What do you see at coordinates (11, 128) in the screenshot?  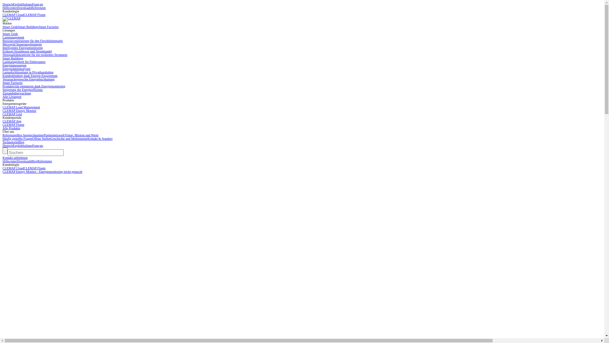 I see `Alle Produkte` at bounding box center [11, 128].